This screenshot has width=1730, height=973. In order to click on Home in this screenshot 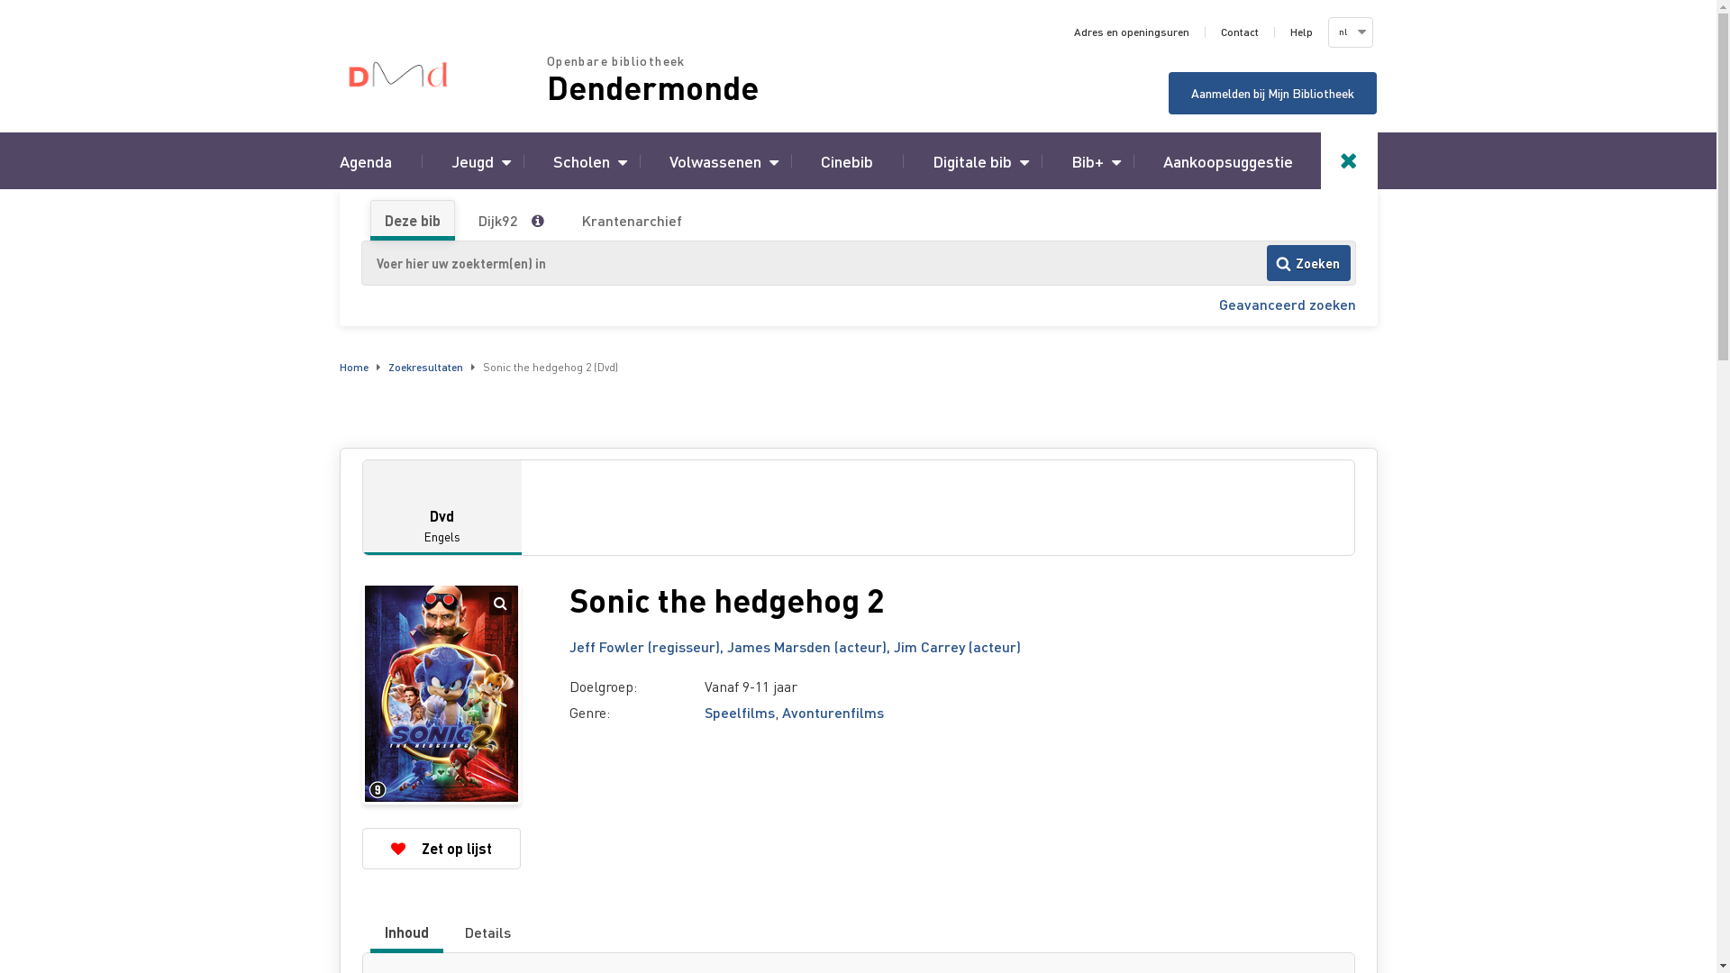, I will do `click(442, 74)`.